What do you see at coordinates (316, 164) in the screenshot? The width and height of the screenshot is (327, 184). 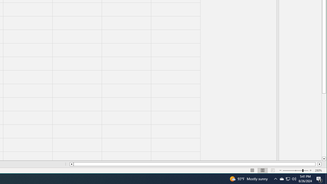 I see `Page right` at bounding box center [316, 164].